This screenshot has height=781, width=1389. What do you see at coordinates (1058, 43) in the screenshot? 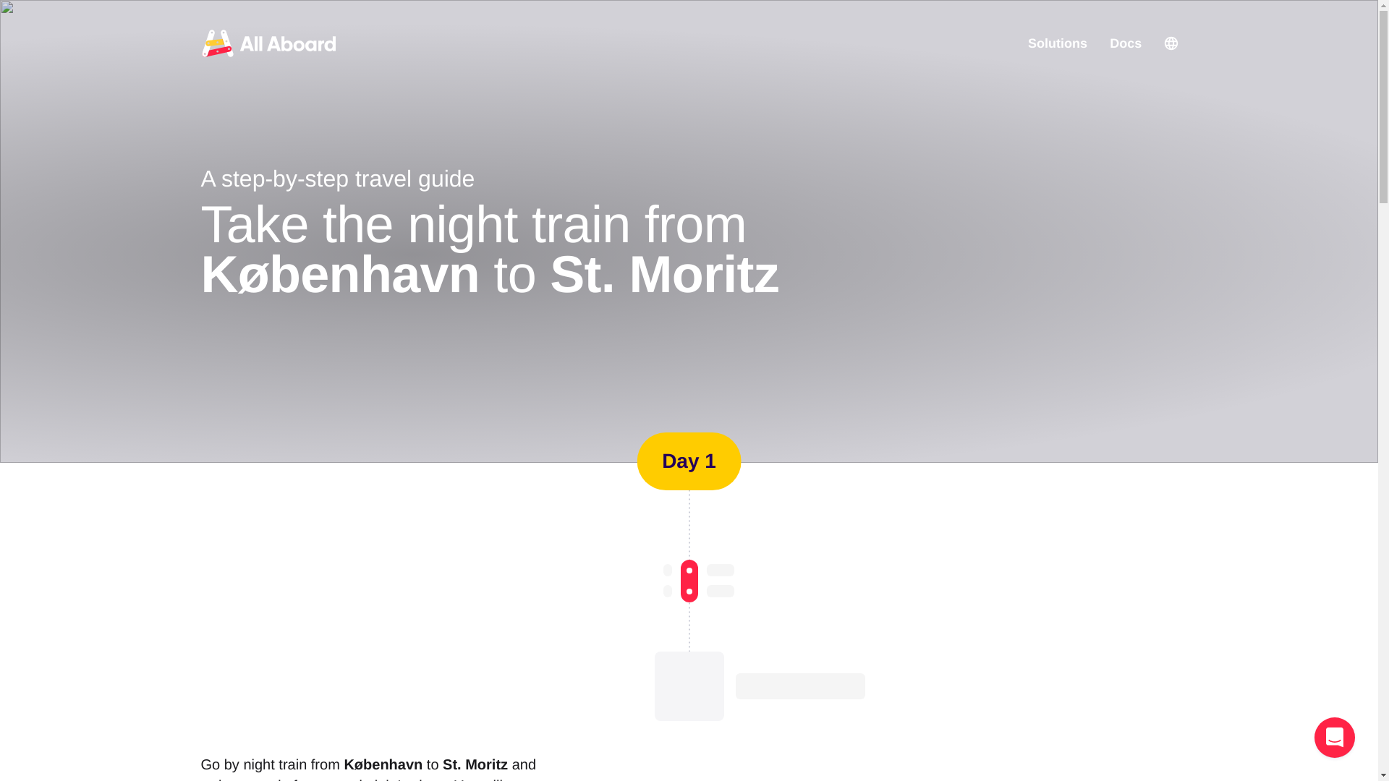
I see `Solutions` at bounding box center [1058, 43].